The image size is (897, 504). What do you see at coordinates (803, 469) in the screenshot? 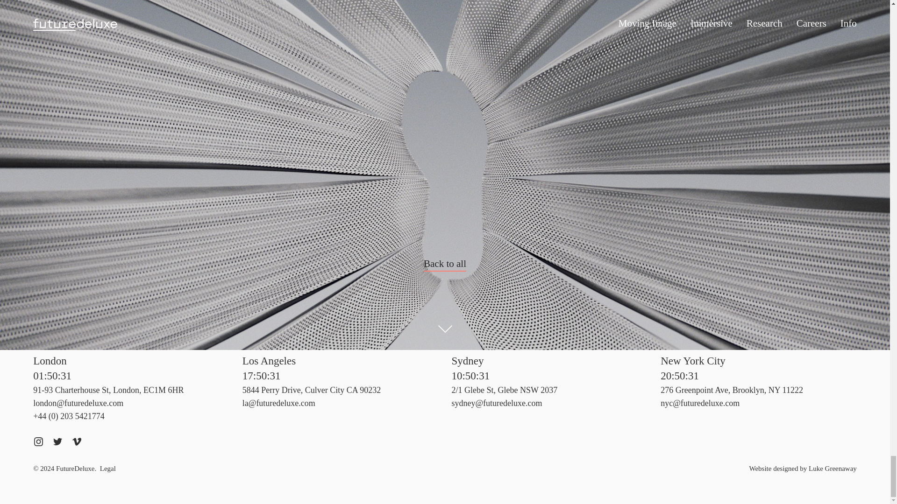
I see `Website designer Luke Greenaway` at bounding box center [803, 469].